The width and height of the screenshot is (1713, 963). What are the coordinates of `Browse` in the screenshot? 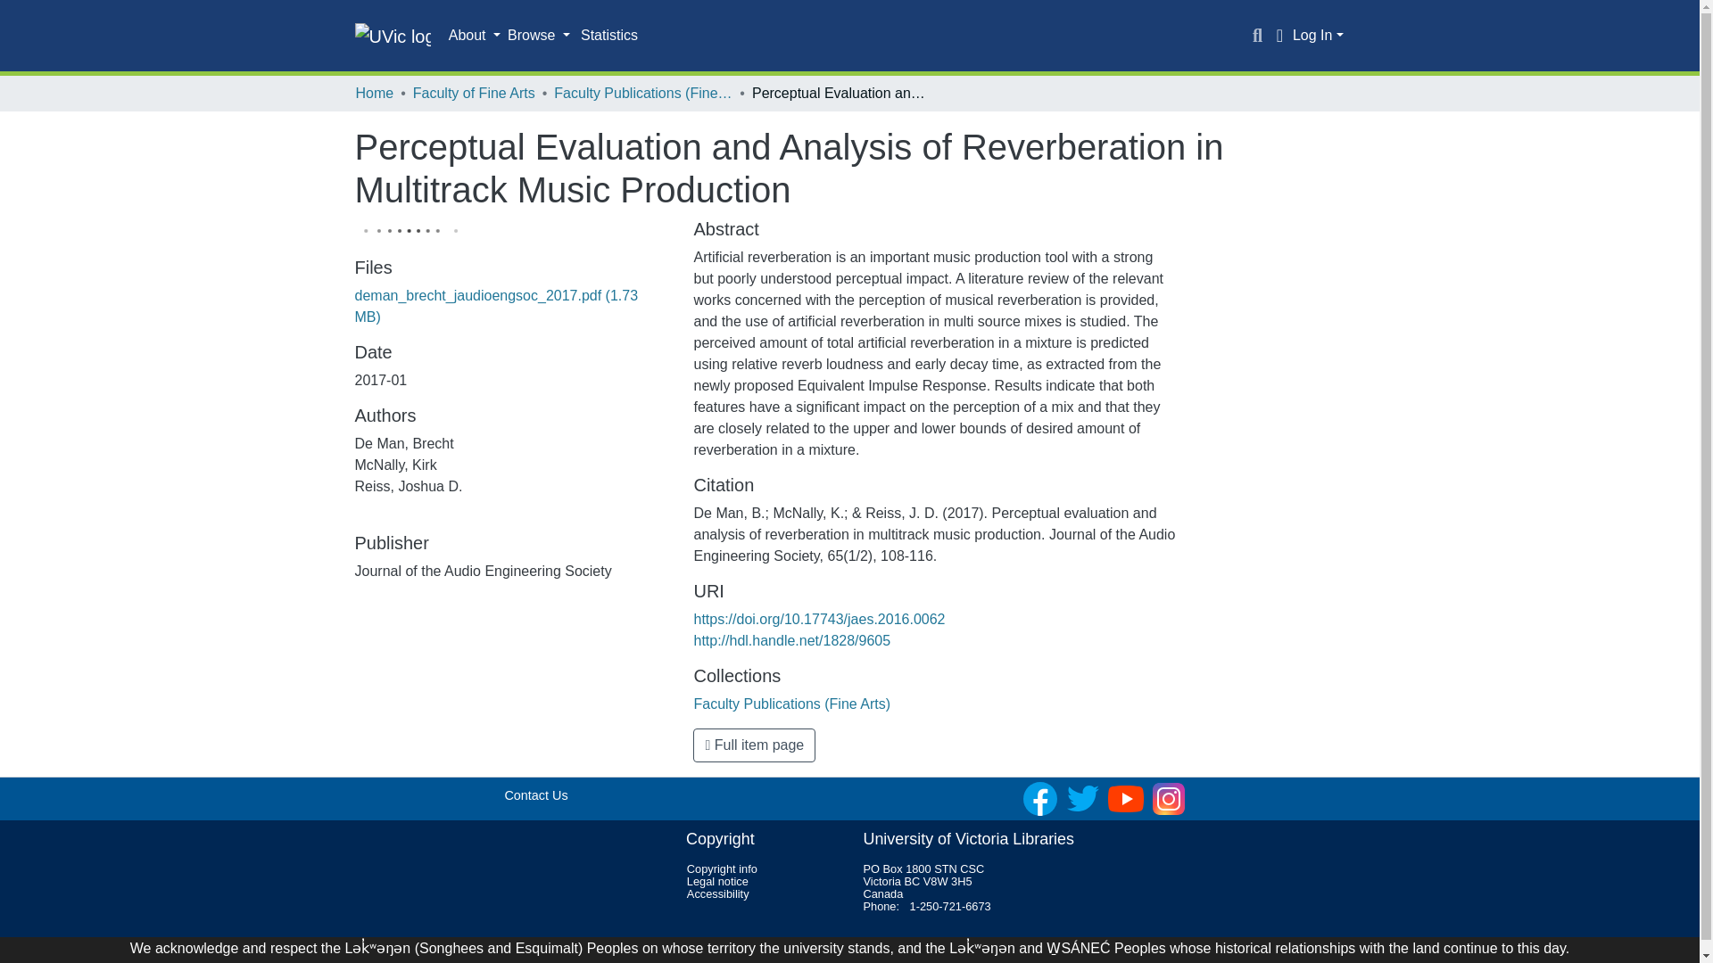 It's located at (539, 36).